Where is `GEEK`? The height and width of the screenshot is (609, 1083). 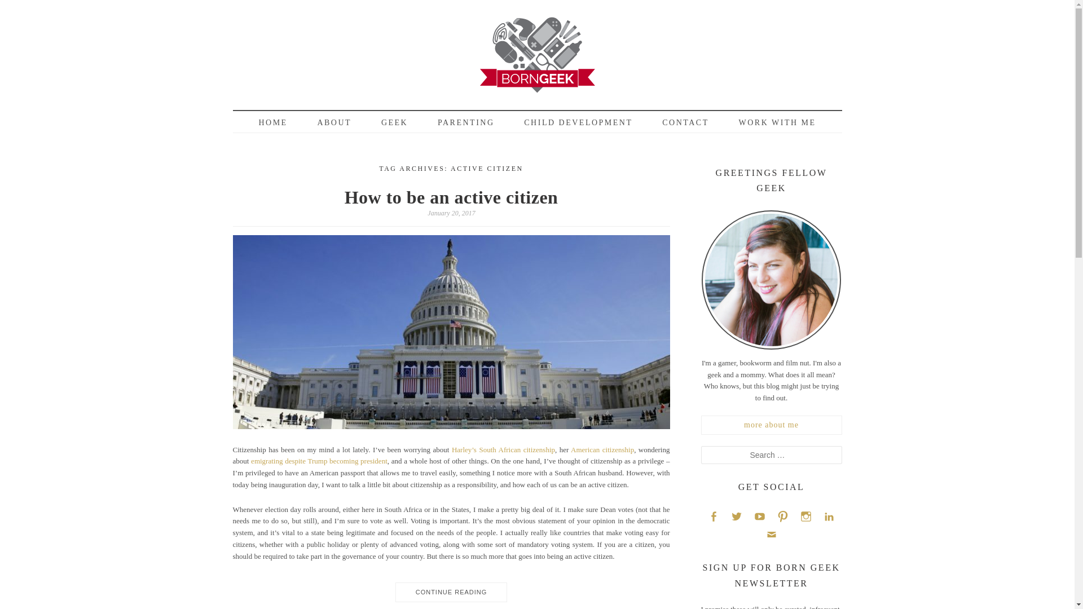
GEEK is located at coordinates (394, 122).